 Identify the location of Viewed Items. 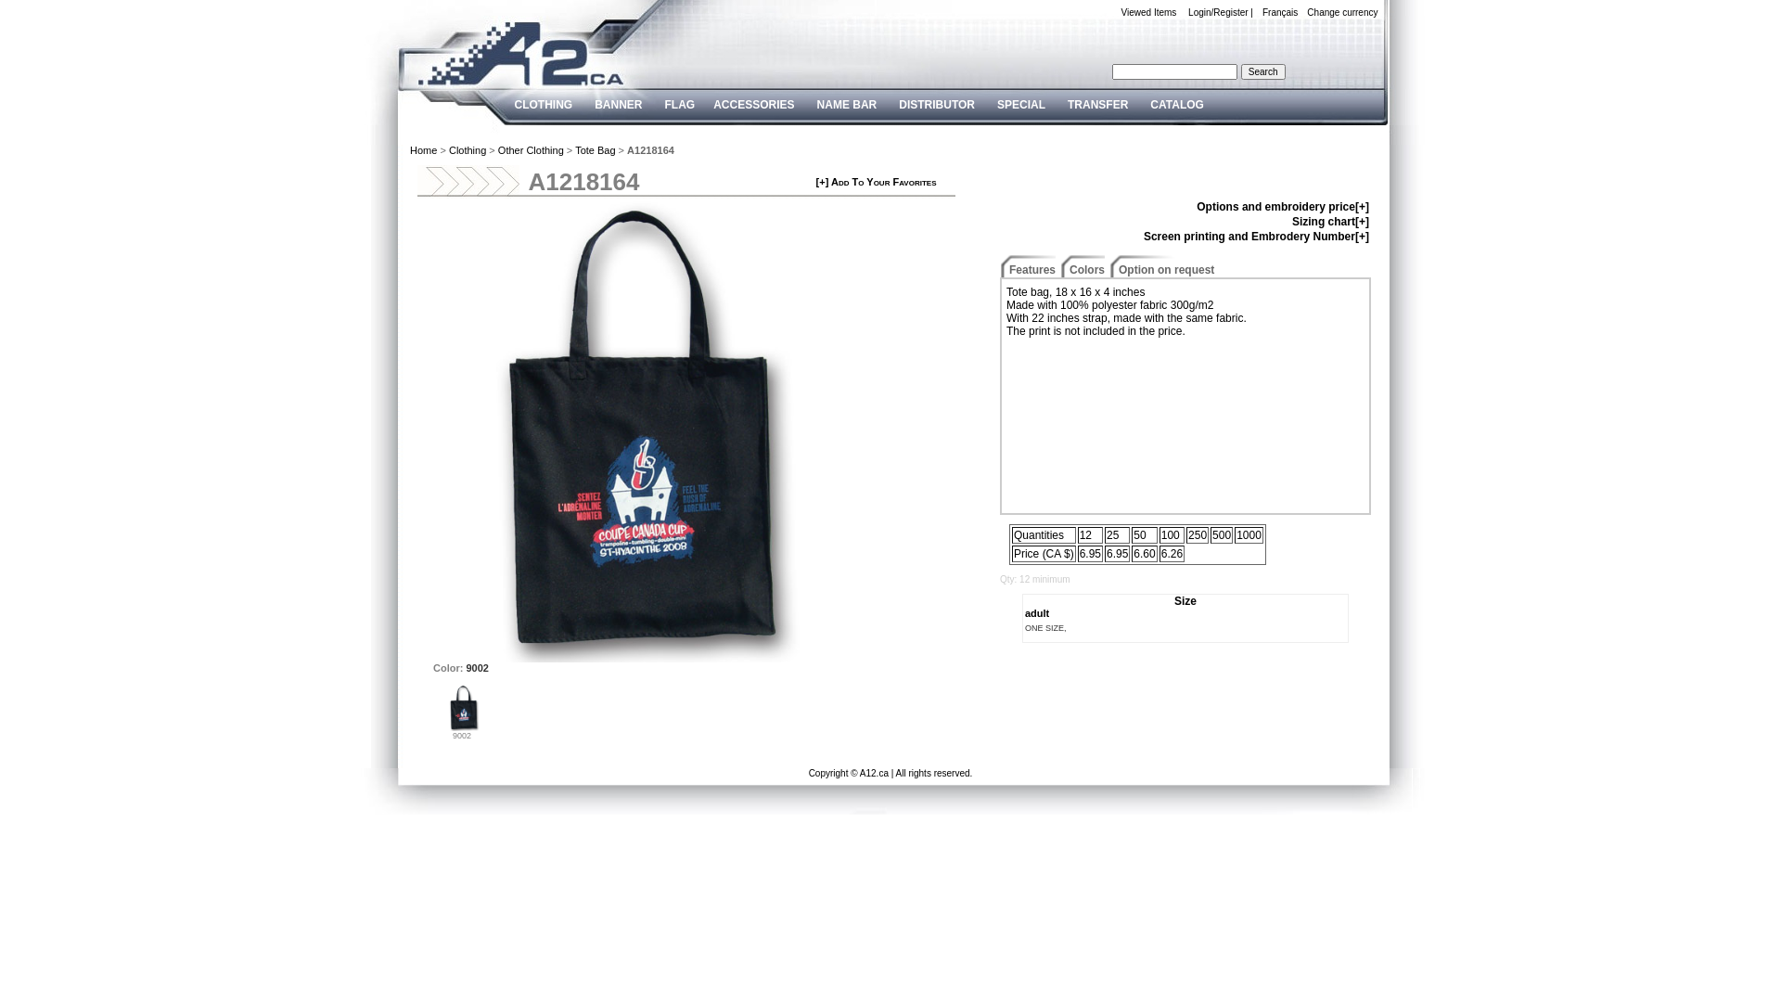
(1144, 13).